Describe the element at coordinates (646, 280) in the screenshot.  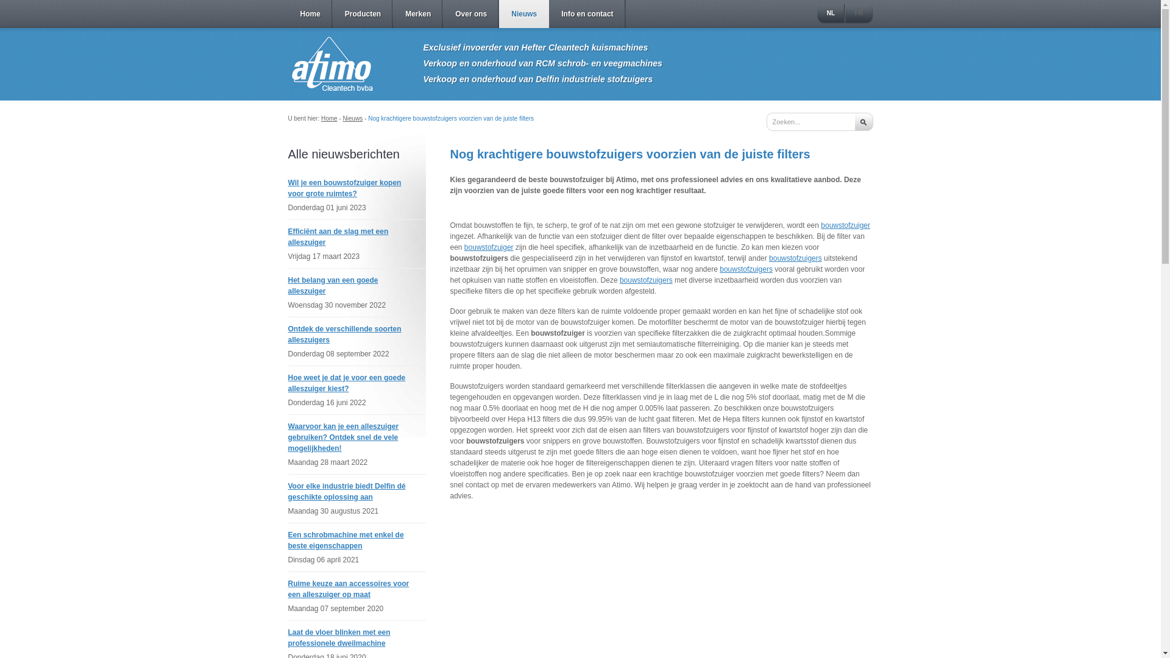
I see `bouwstofzuigers` at that location.